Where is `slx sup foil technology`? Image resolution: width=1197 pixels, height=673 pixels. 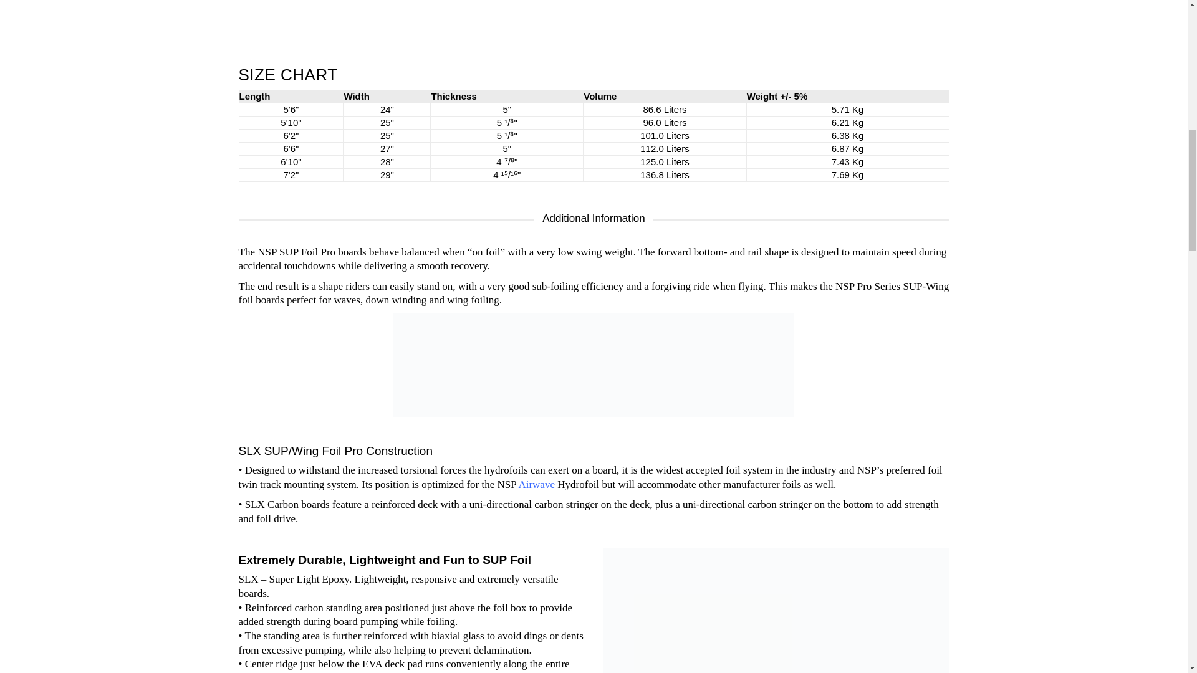 slx sup foil technology is located at coordinates (776, 611).